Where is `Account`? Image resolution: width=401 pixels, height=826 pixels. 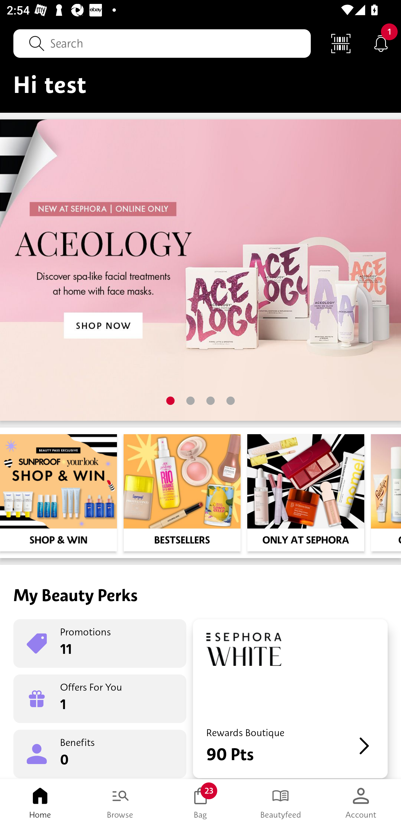 Account is located at coordinates (361, 803).